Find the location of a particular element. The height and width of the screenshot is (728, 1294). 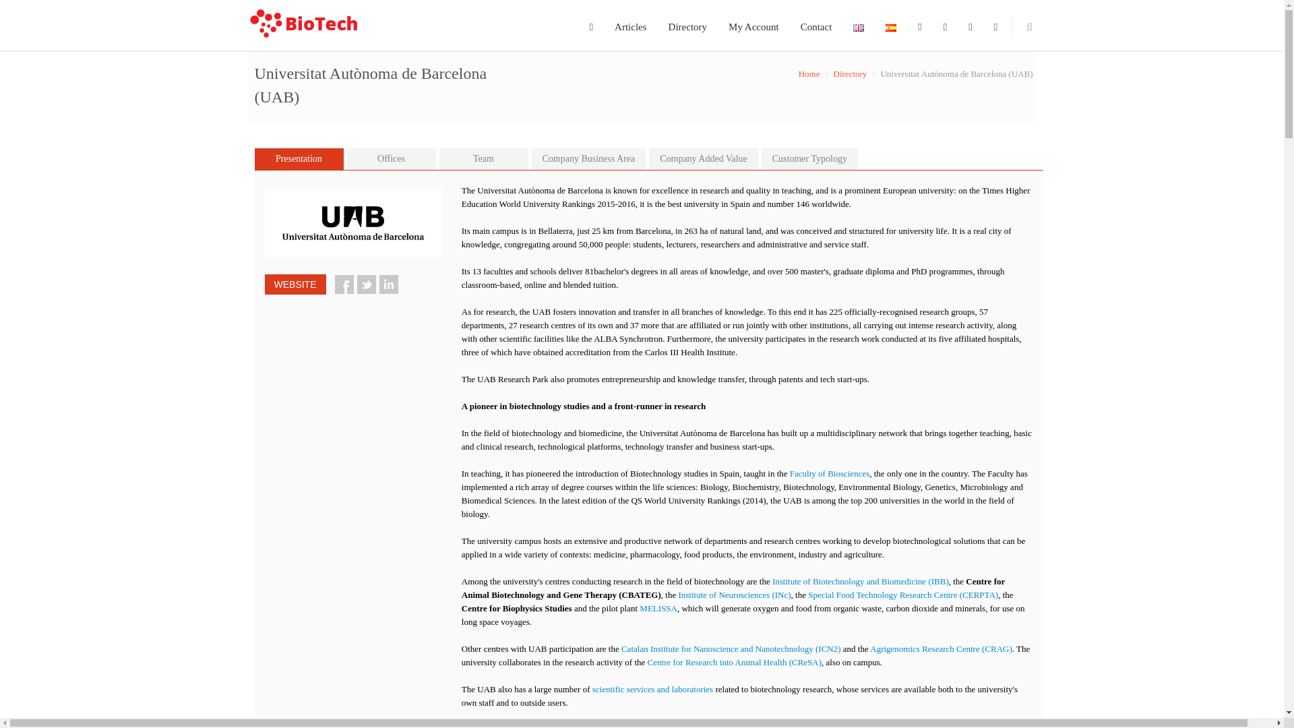

Presentation is located at coordinates (299, 159).